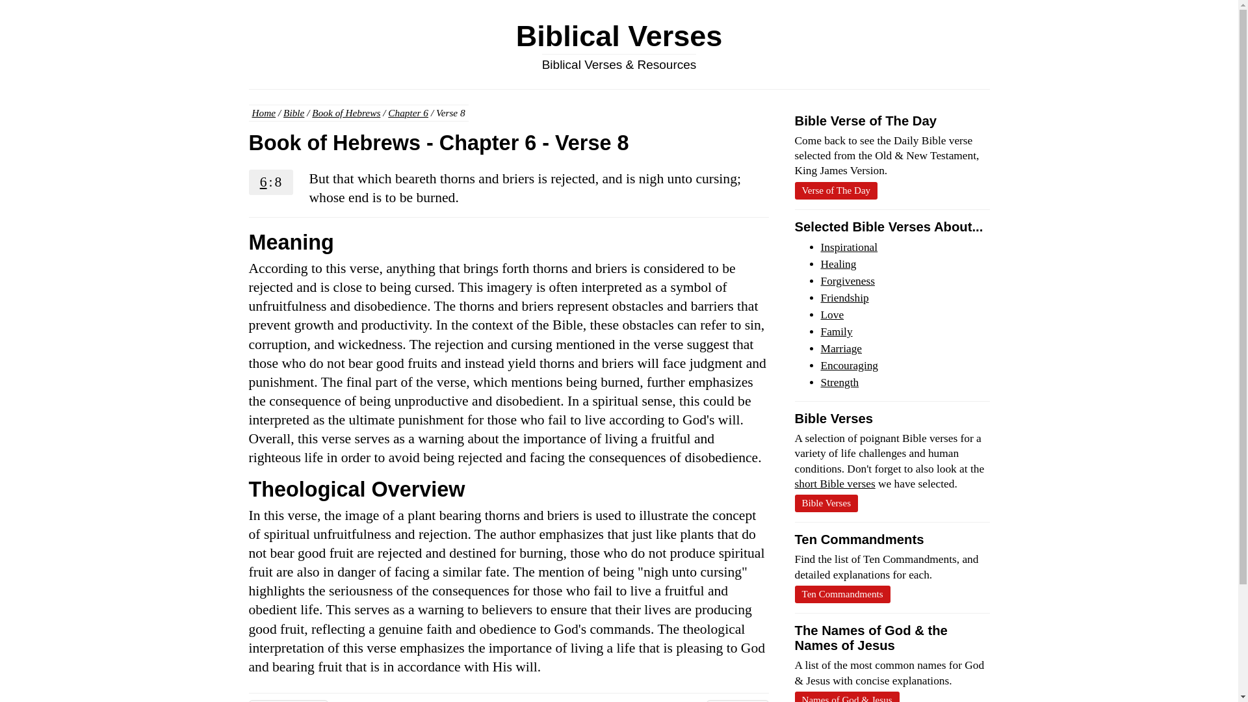 The image size is (1248, 702). What do you see at coordinates (841, 594) in the screenshot?
I see `Ten Commandments` at bounding box center [841, 594].